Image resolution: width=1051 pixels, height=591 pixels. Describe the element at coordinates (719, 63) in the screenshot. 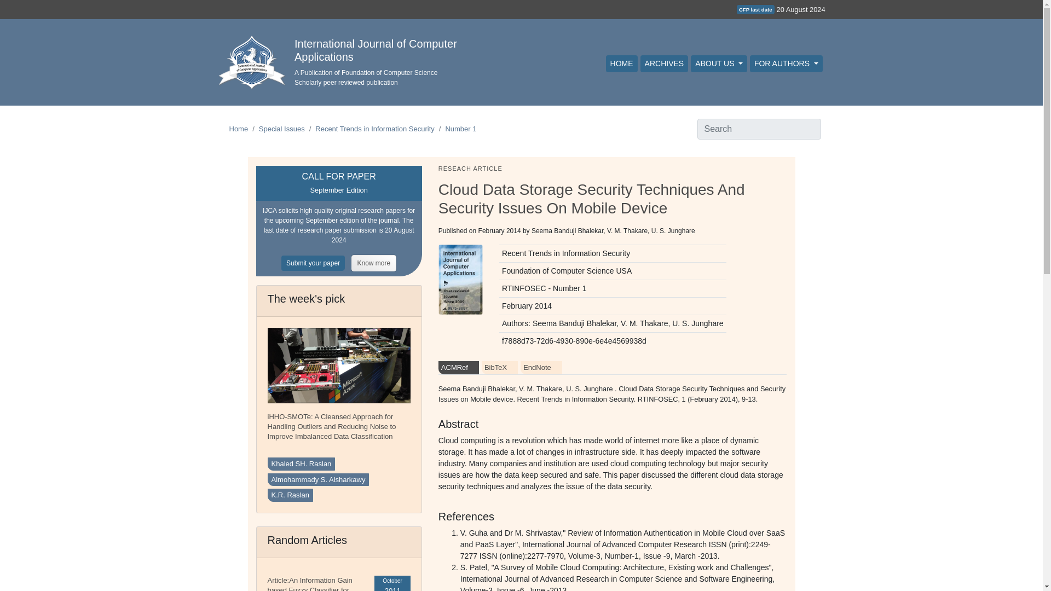

I see `ABOUT US` at that location.